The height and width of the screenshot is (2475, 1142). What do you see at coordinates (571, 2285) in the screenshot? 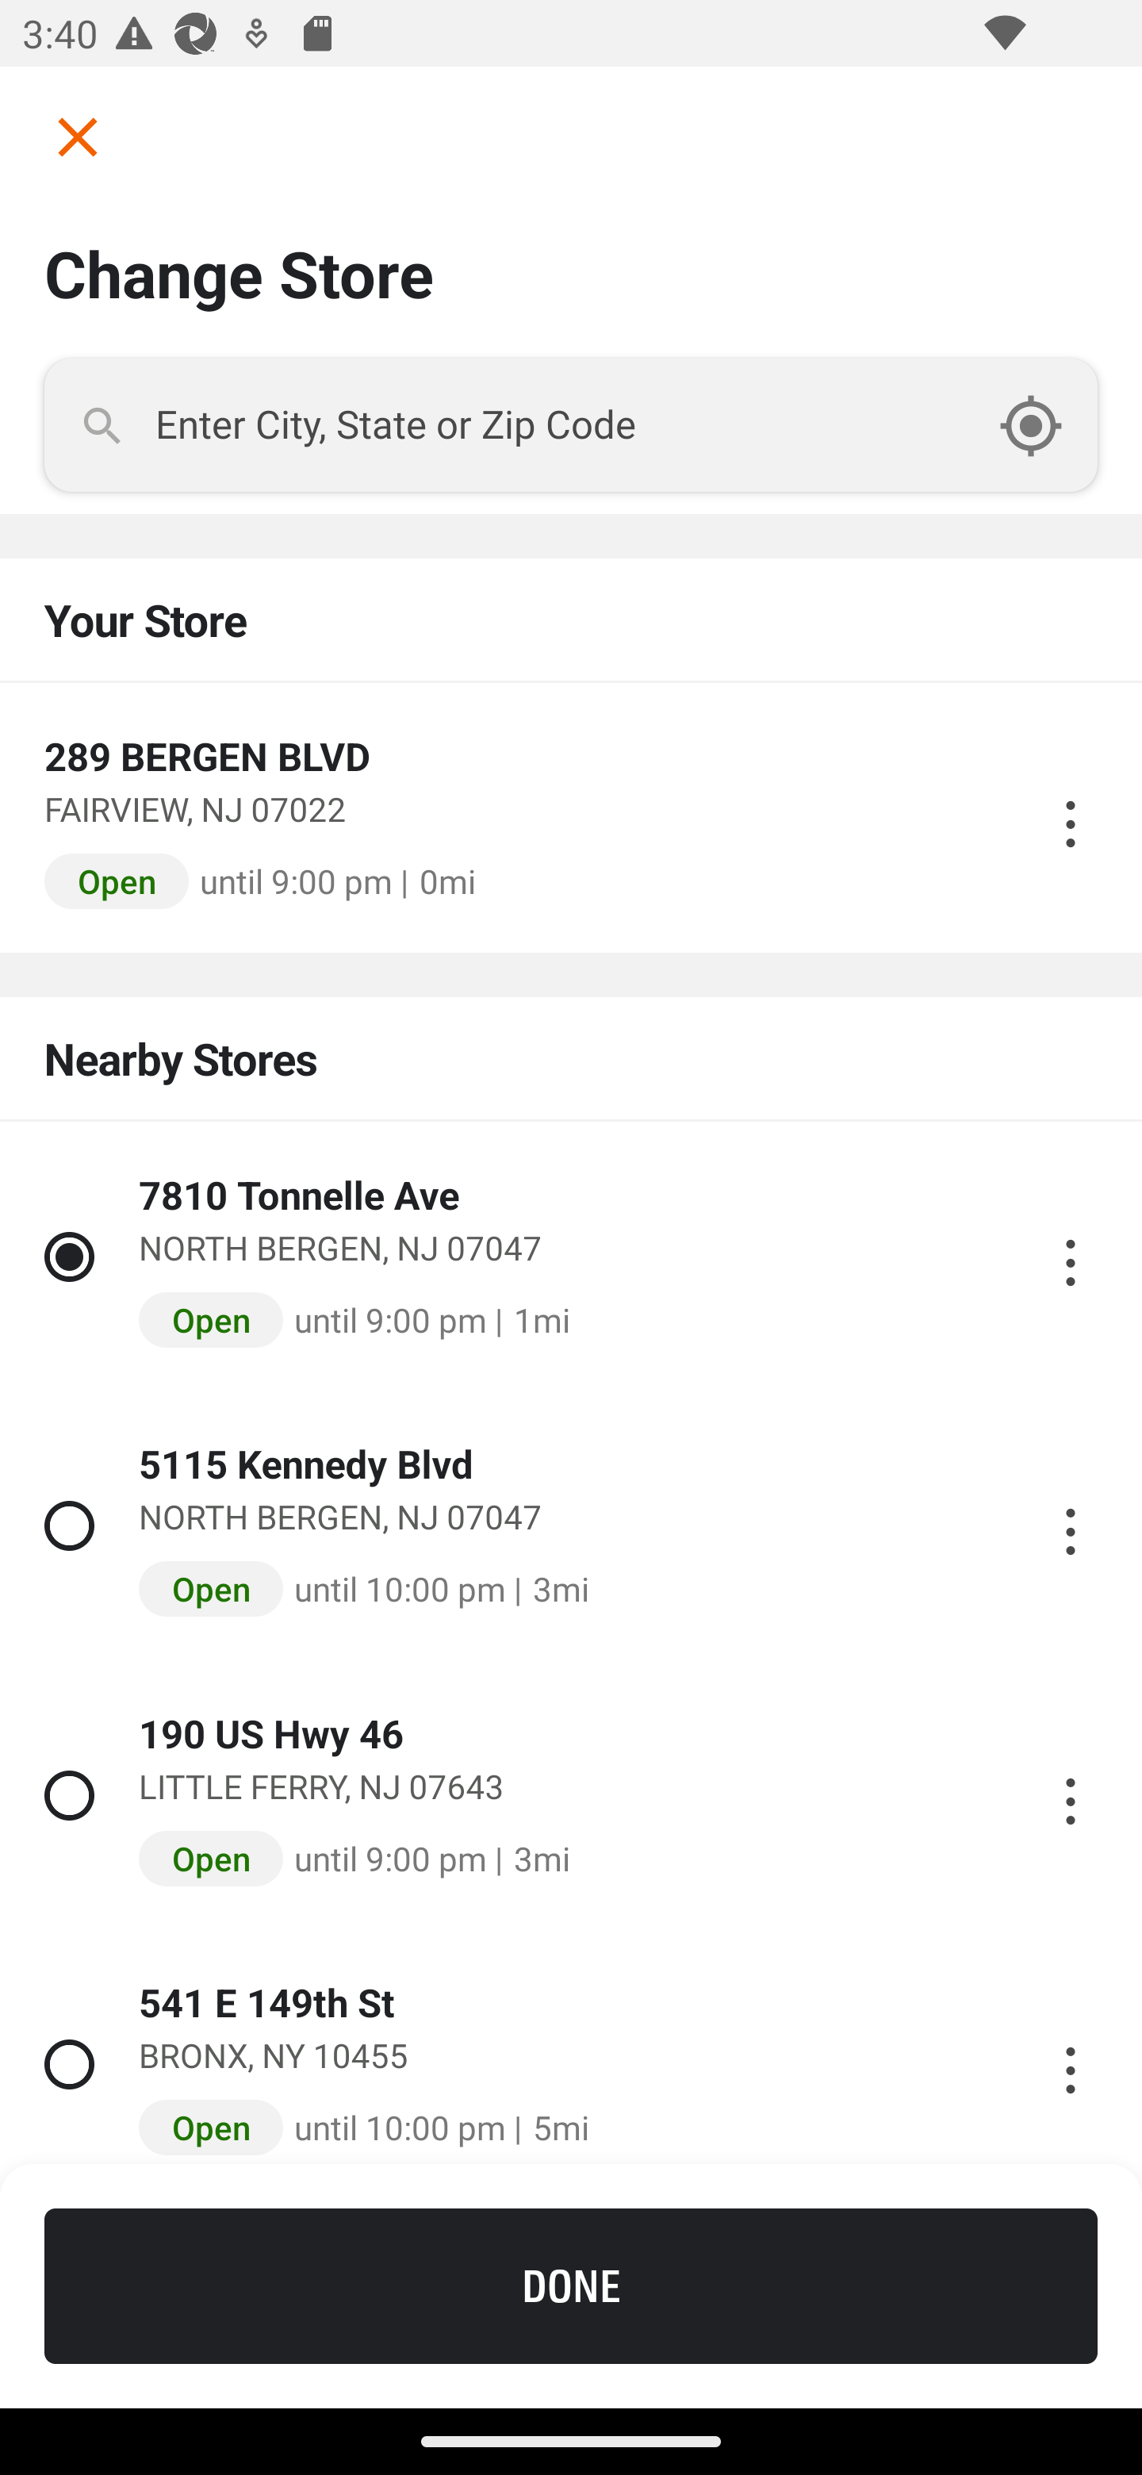
I see `DONE` at bounding box center [571, 2285].